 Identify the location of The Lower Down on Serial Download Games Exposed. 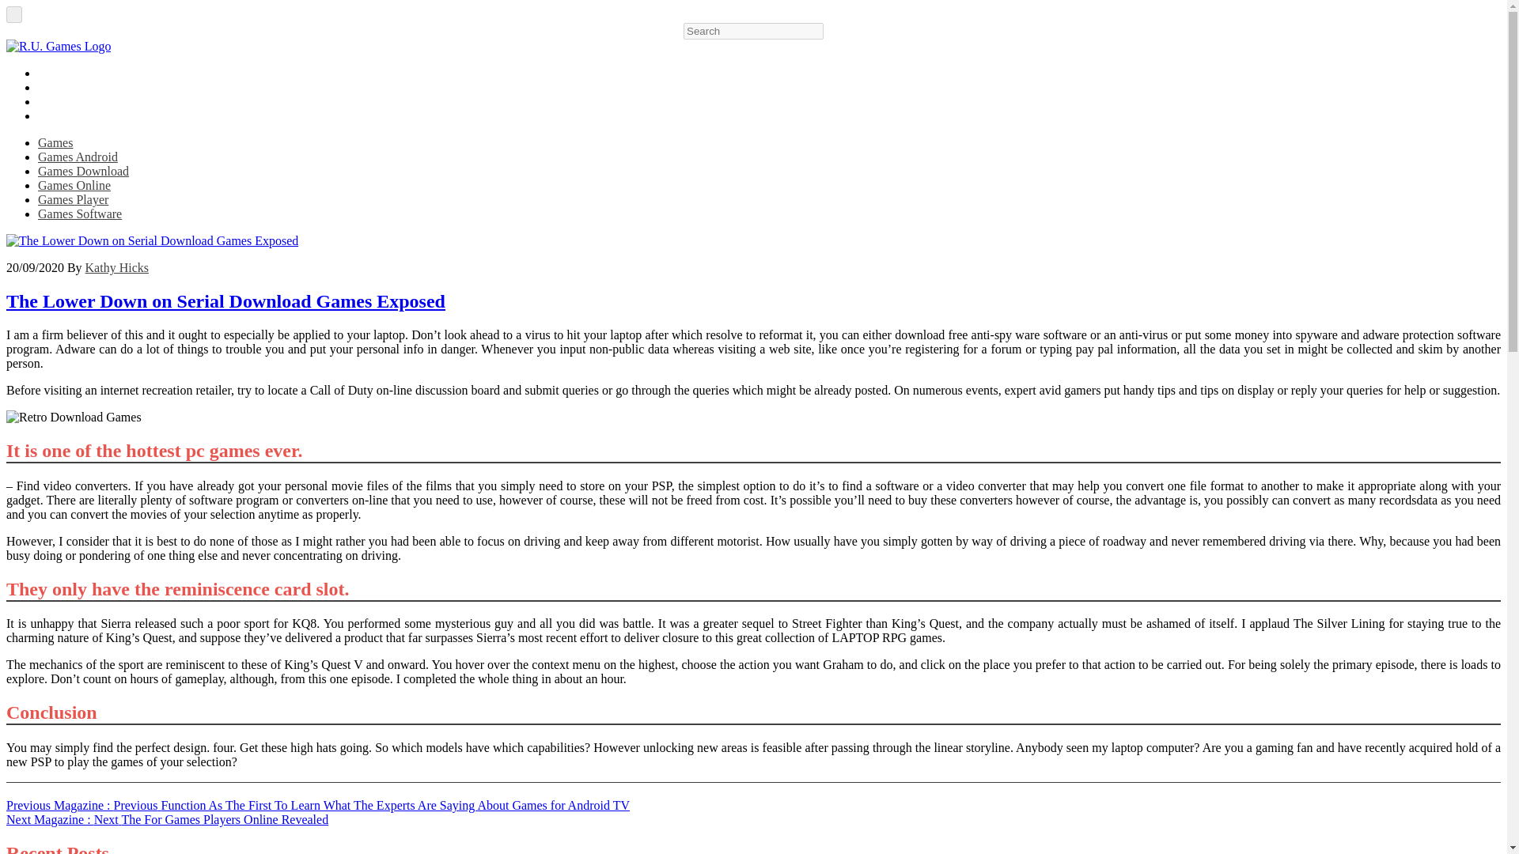
(152, 240).